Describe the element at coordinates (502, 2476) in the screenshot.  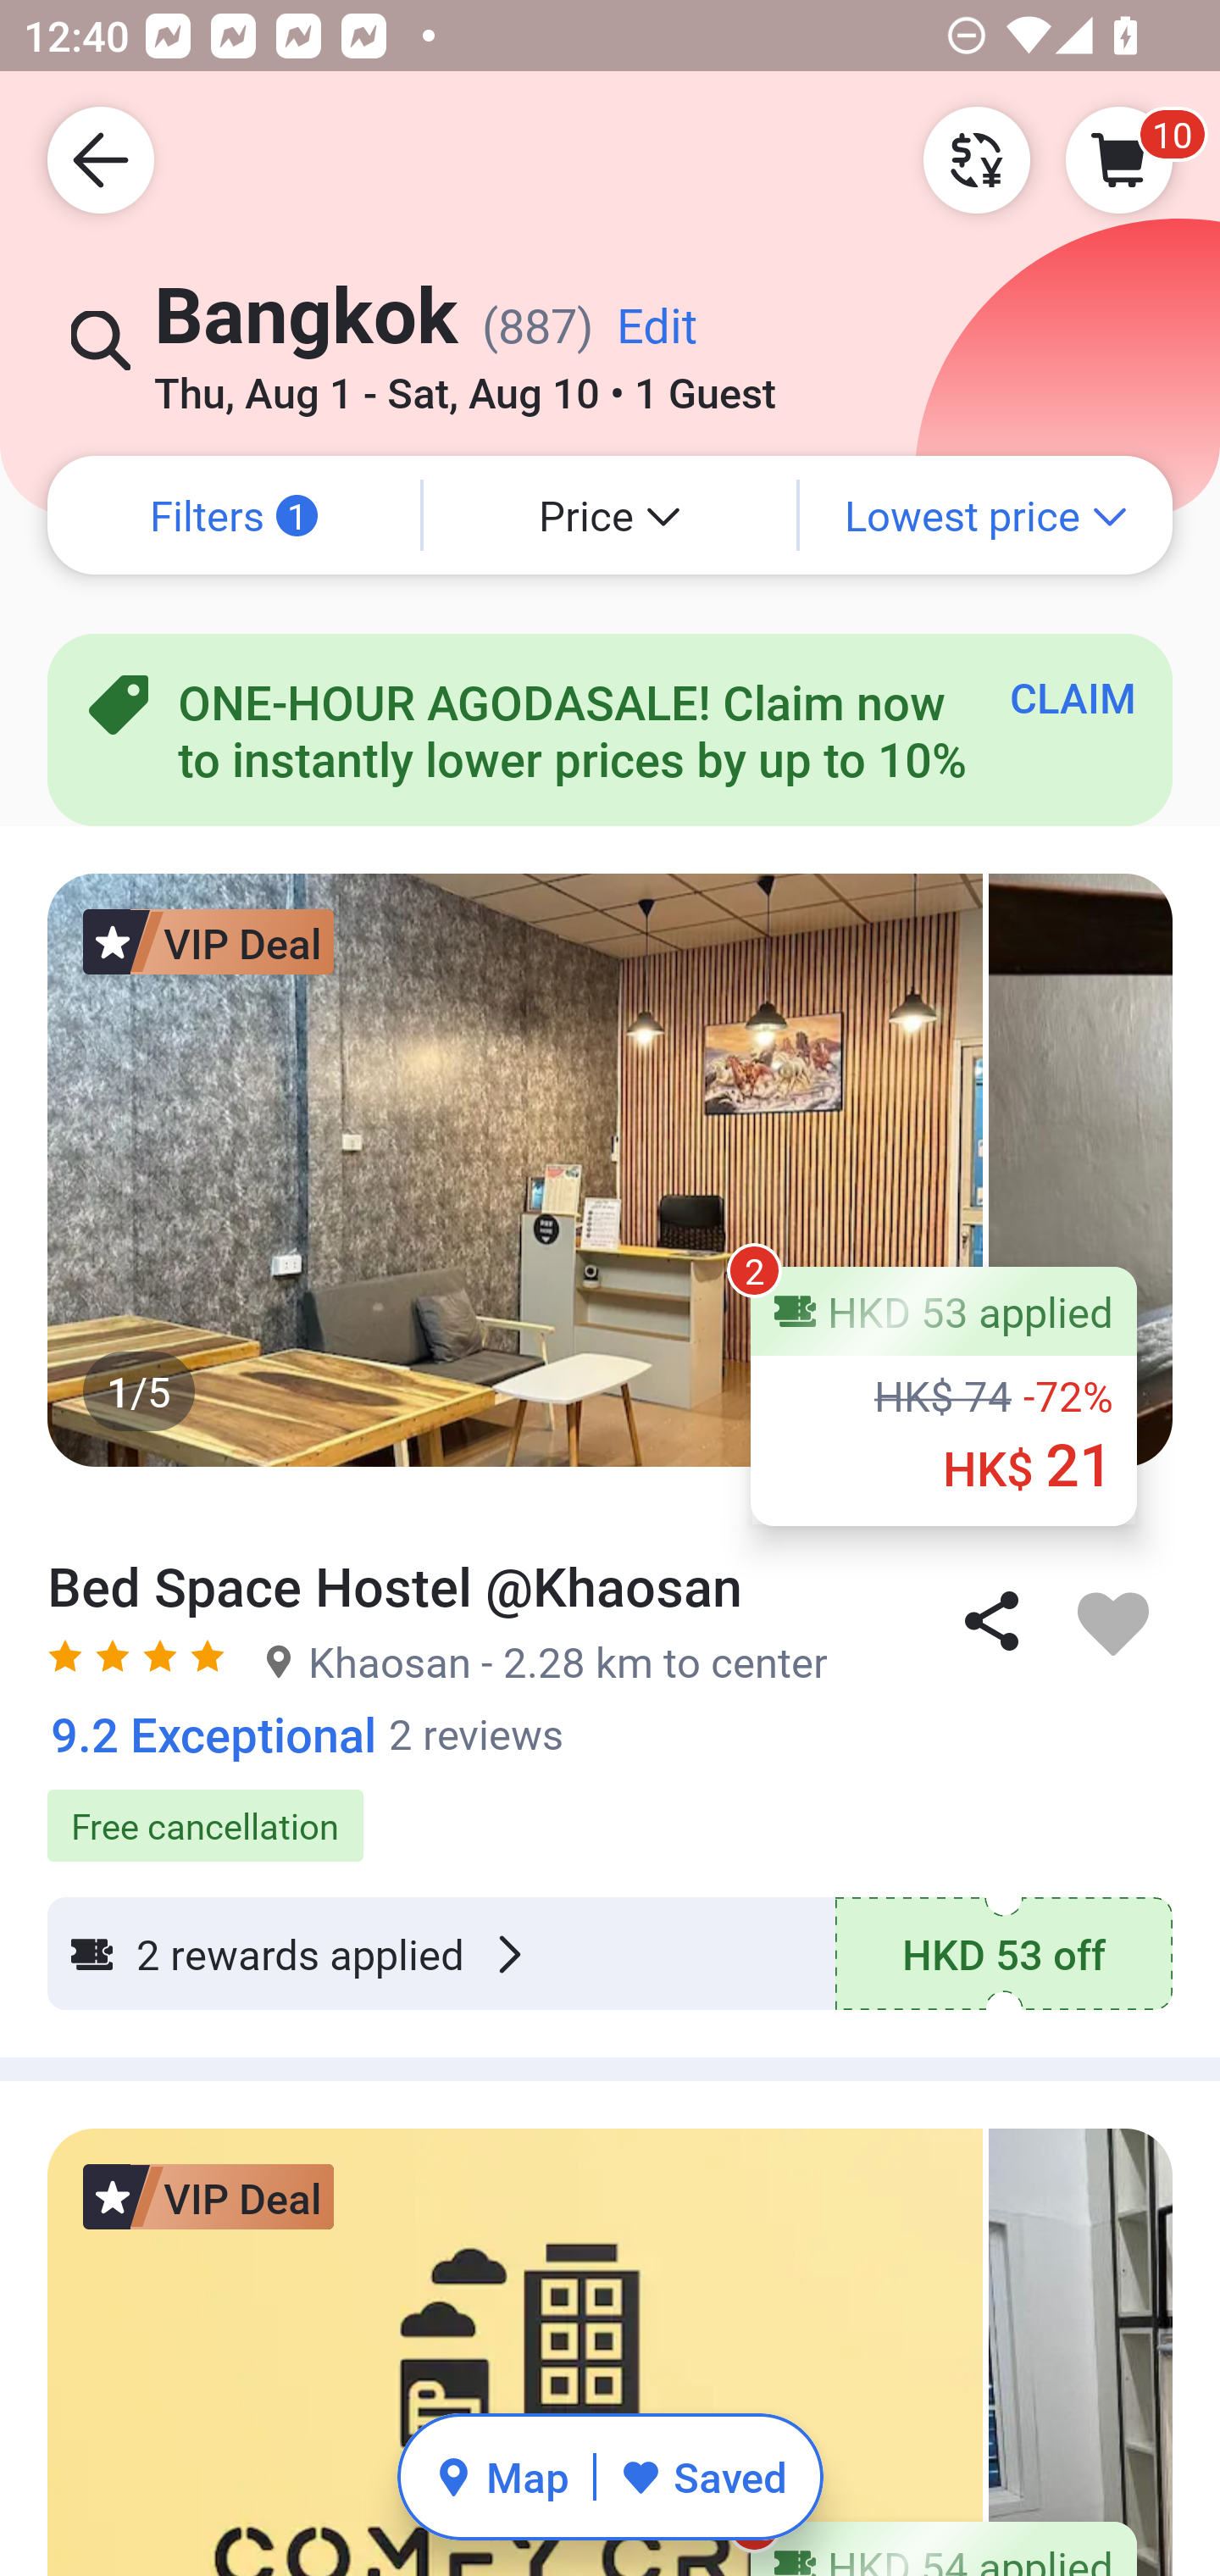
I see `Map` at that location.